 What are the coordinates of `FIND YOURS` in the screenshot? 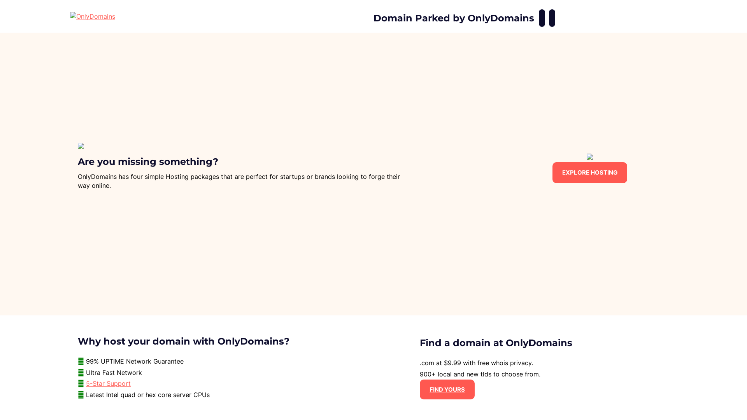 It's located at (447, 390).